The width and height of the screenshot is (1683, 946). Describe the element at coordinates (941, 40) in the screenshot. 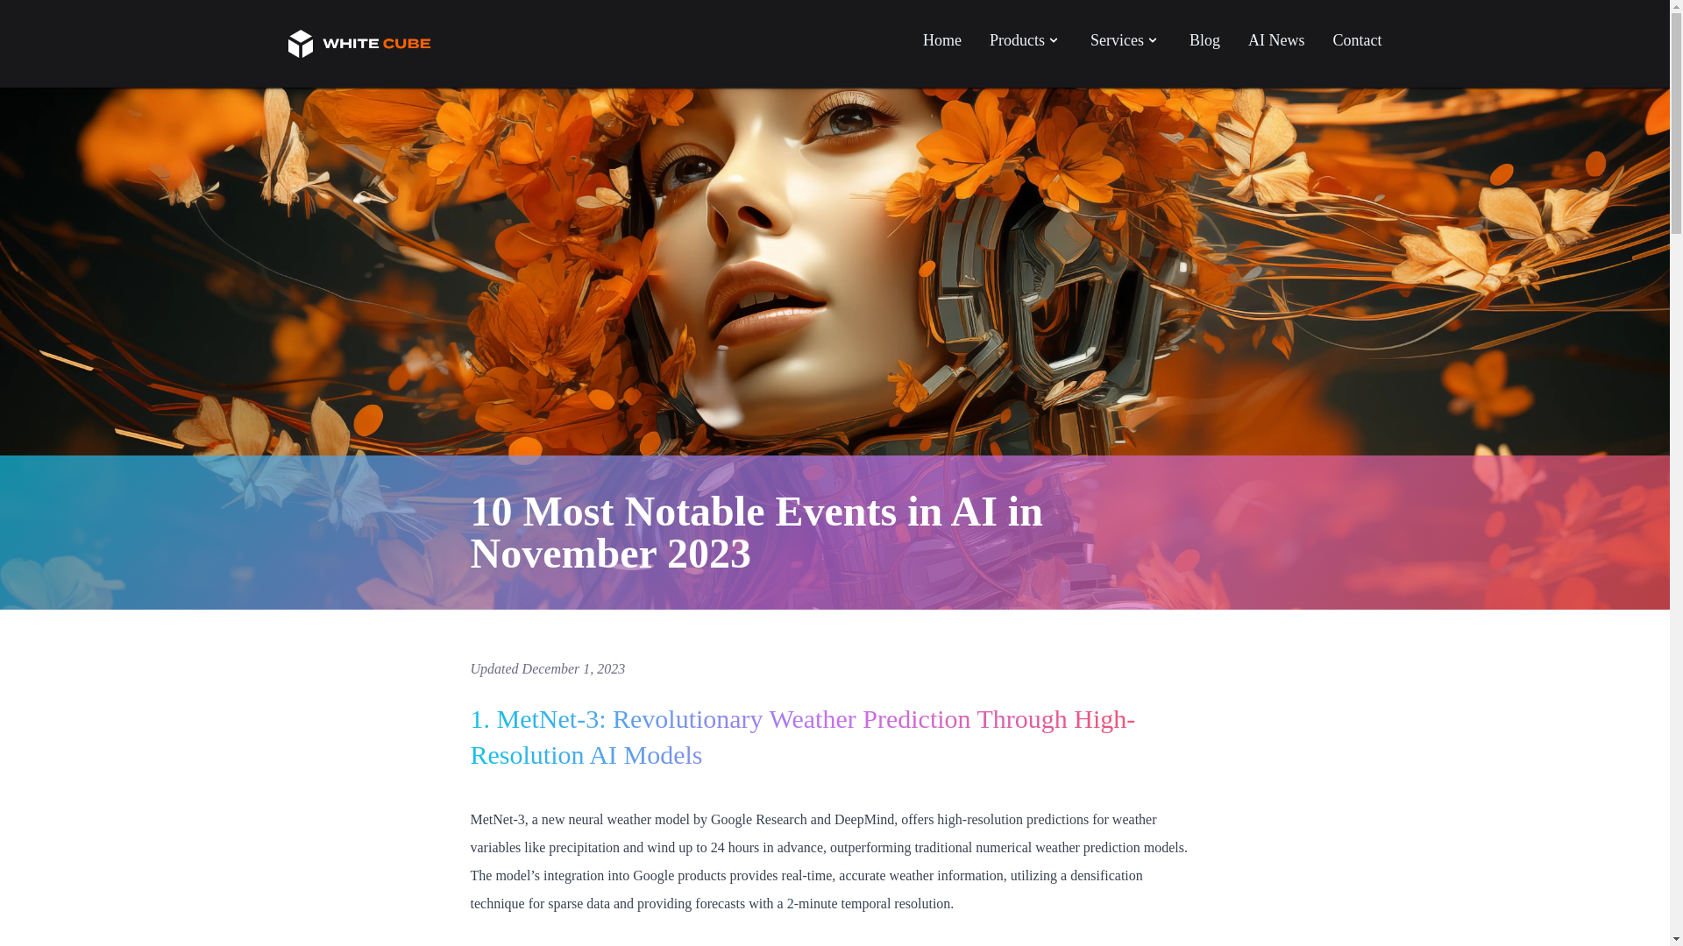

I see `Home` at that location.